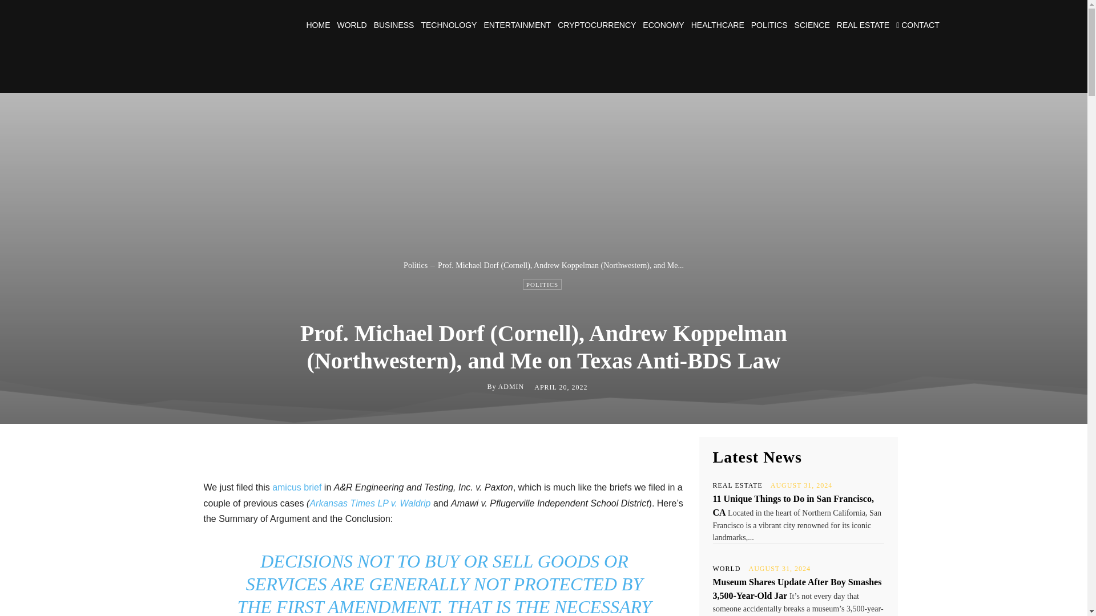  What do you see at coordinates (769, 25) in the screenshot?
I see `POLITICS` at bounding box center [769, 25].